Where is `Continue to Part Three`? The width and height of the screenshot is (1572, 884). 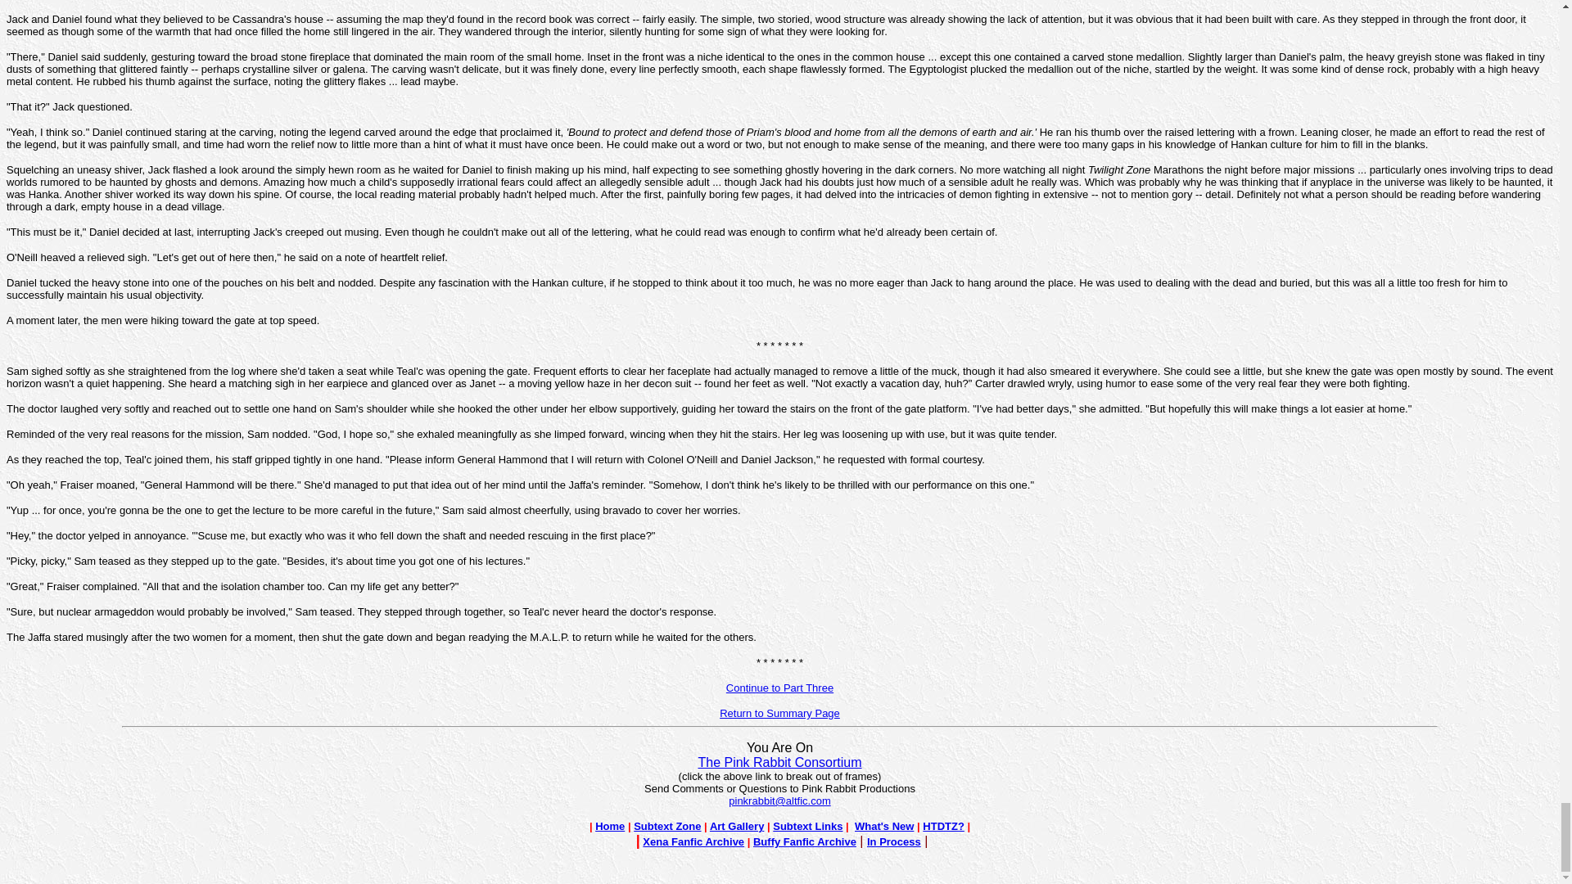
Continue to Part Three is located at coordinates (779, 686).